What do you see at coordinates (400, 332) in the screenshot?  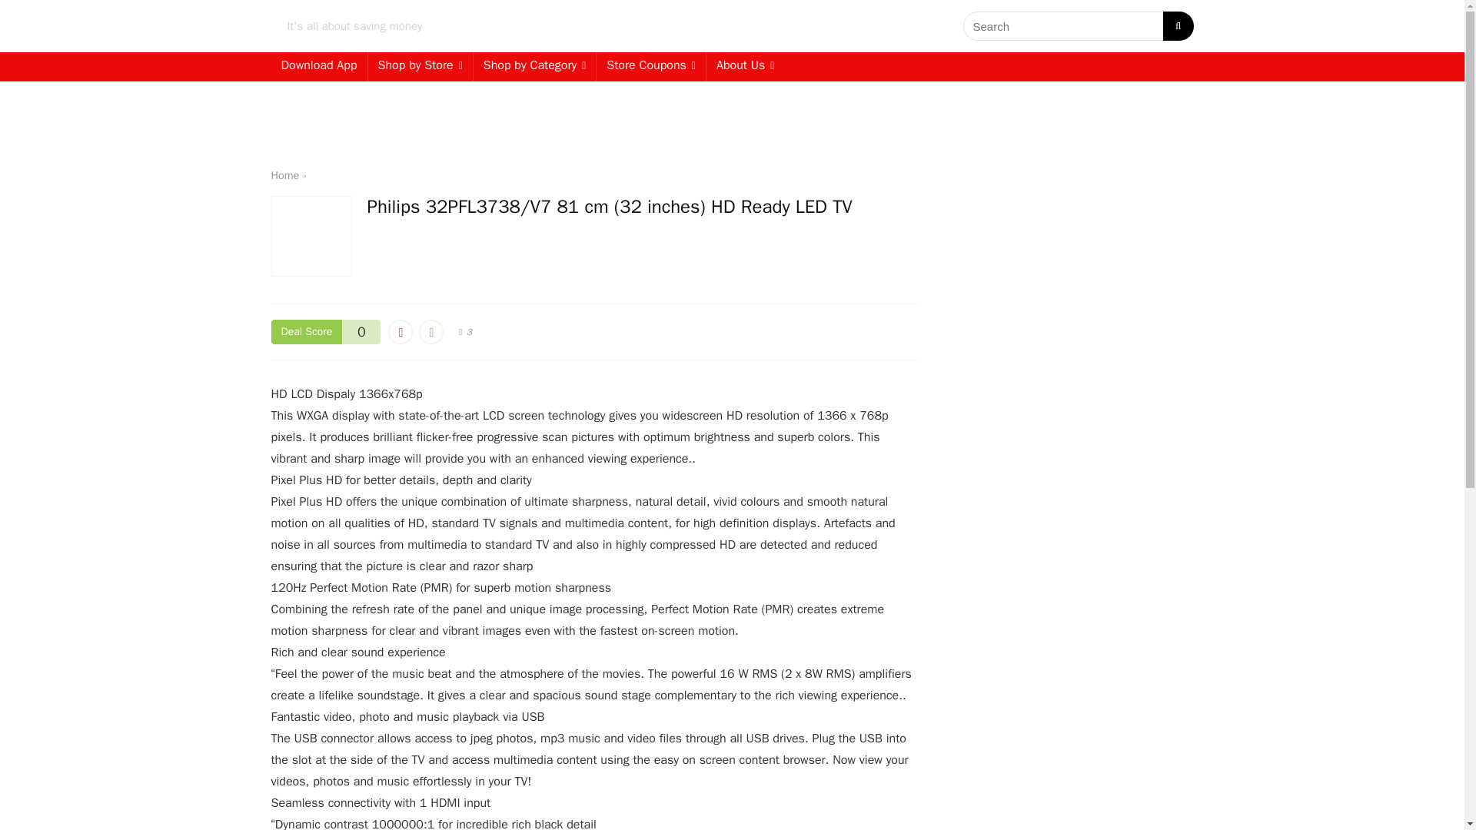 I see `Vote down` at bounding box center [400, 332].